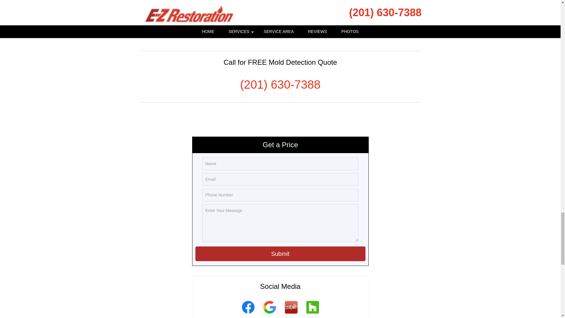 Image resolution: width=565 pixels, height=318 pixels. What do you see at coordinates (280, 24) in the screenshot?
I see `View all testimonials` at bounding box center [280, 24].